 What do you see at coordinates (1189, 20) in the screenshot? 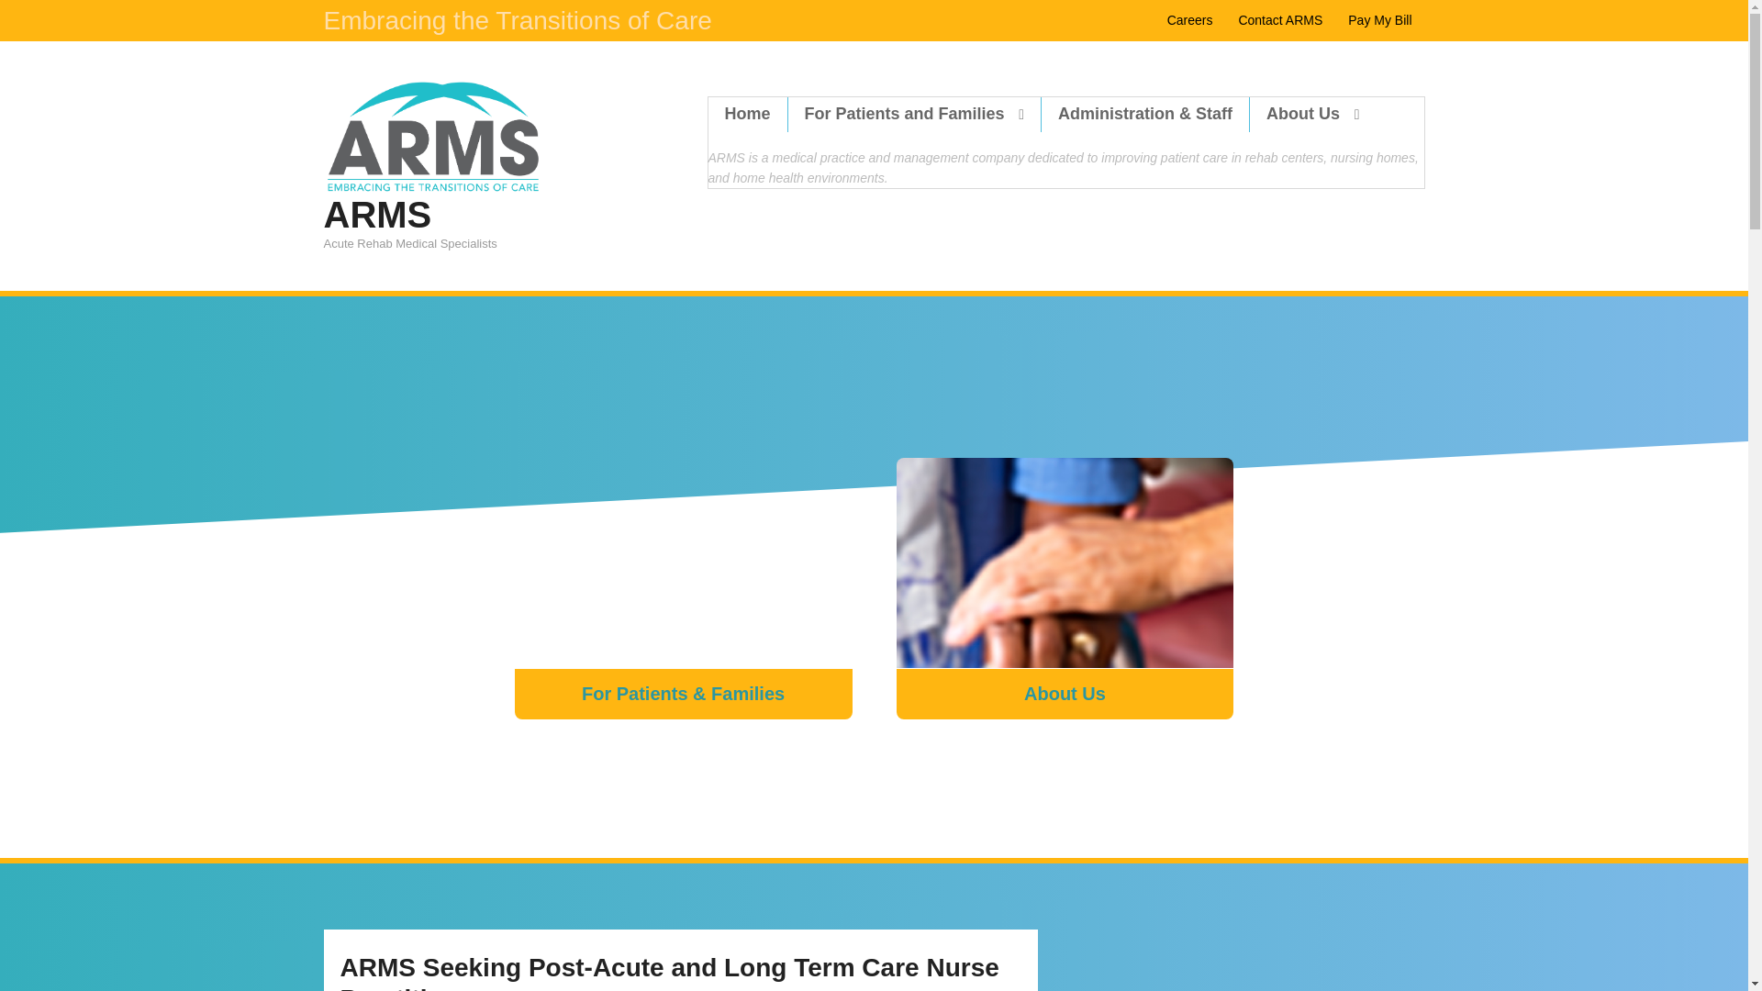
I see `Careers` at bounding box center [1189, 20].